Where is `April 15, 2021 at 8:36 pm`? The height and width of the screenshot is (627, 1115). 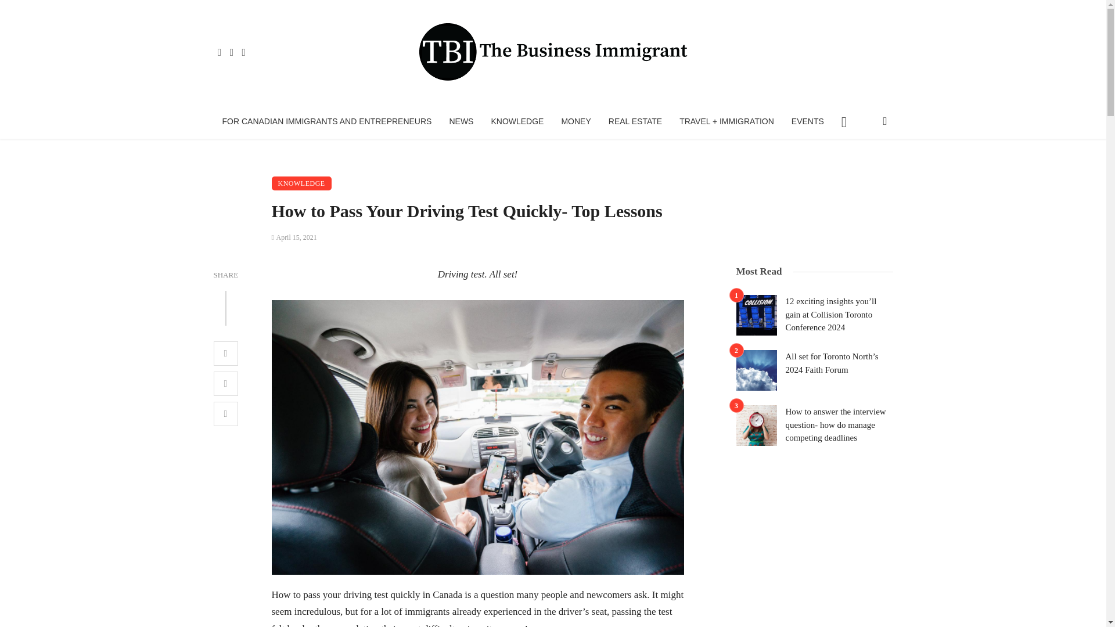
April 15, 2021 at 8:36 pm is located at coordinates (294, 237).